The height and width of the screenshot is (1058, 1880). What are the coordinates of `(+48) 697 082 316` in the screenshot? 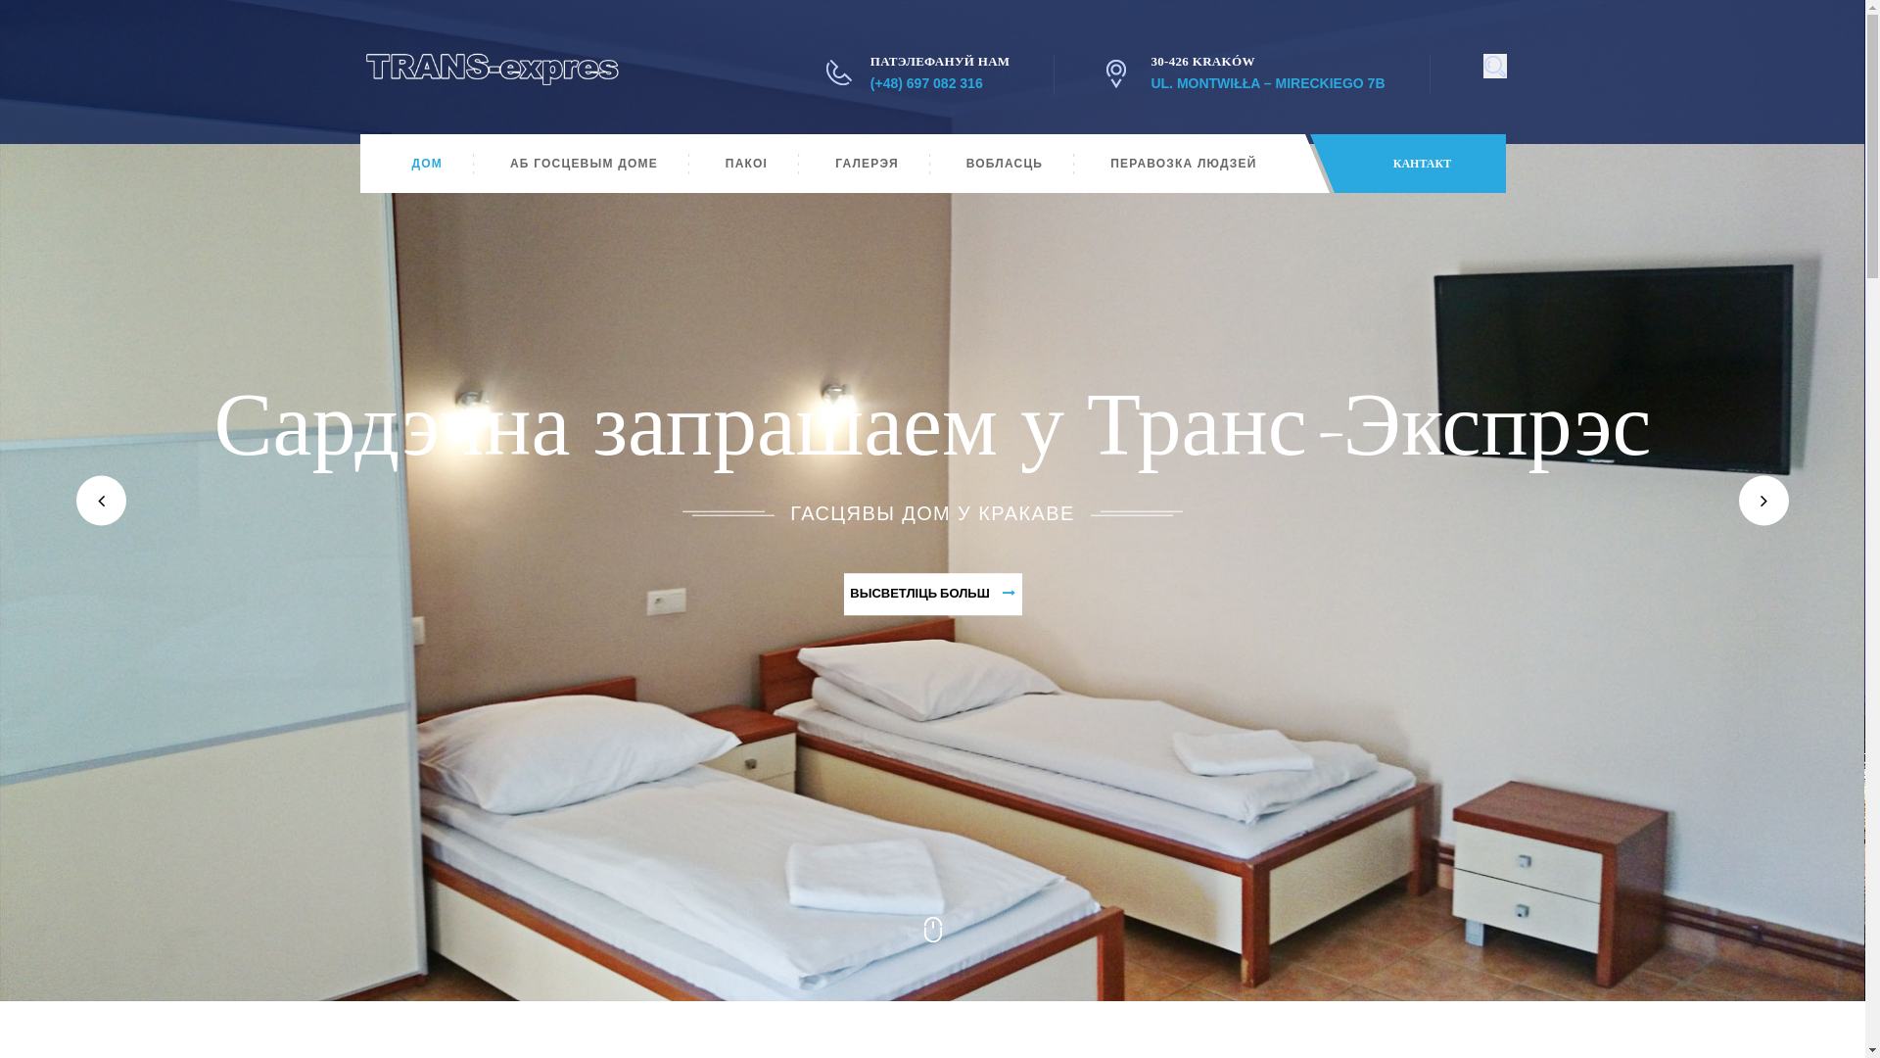 It's located at (926, 83).